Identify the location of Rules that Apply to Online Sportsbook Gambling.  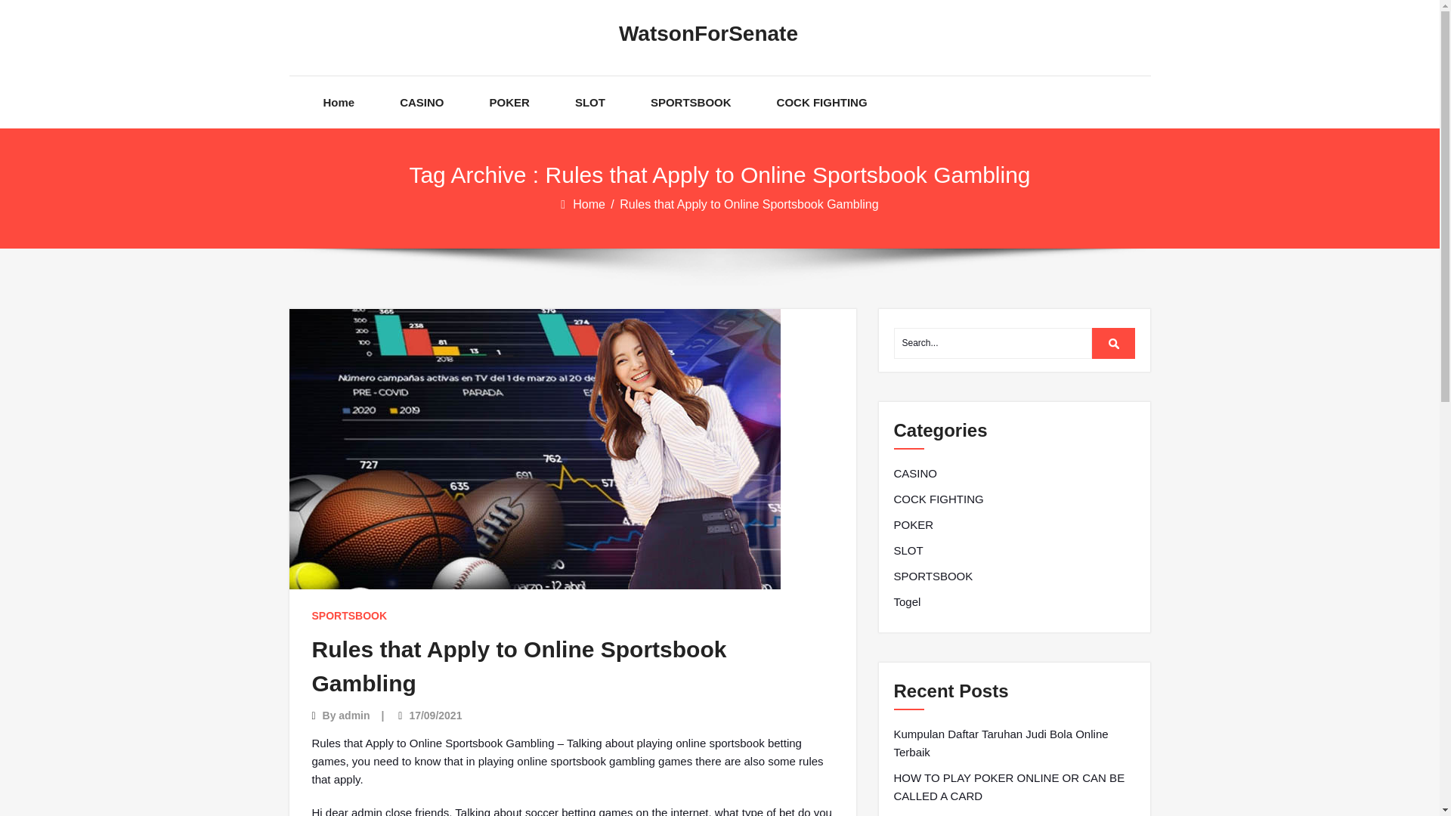
(518, 666).